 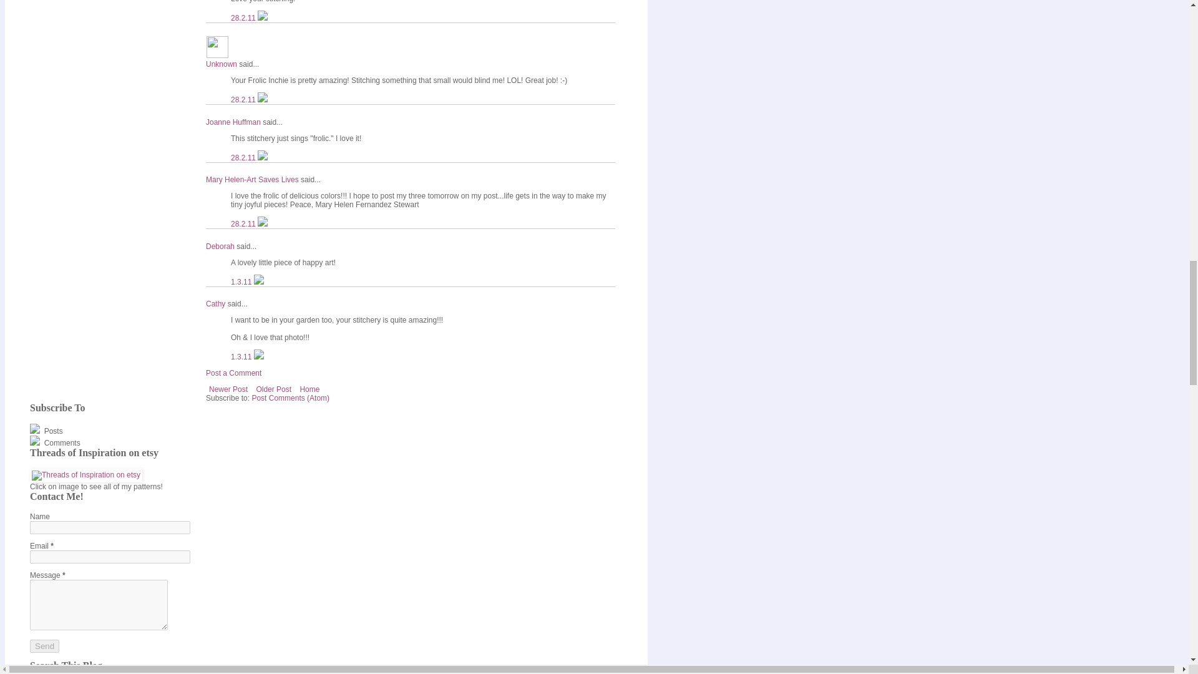 What do you see at coordinates (44, 646) in the screenshot?
I see `Send` at bounding box center [44, 646].